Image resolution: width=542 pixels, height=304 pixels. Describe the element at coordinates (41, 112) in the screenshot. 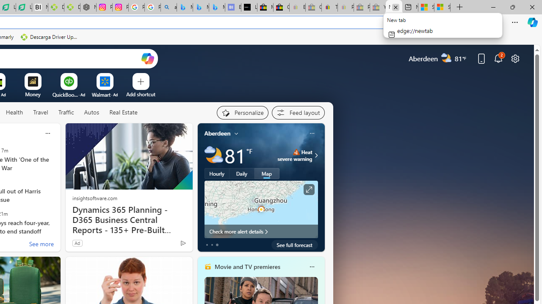

I see `Travel` at that location.